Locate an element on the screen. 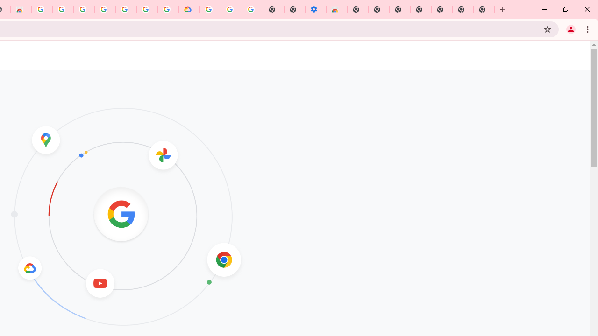 The image size is (598, 336). Google Account Help is located at coordinates (231, 9).